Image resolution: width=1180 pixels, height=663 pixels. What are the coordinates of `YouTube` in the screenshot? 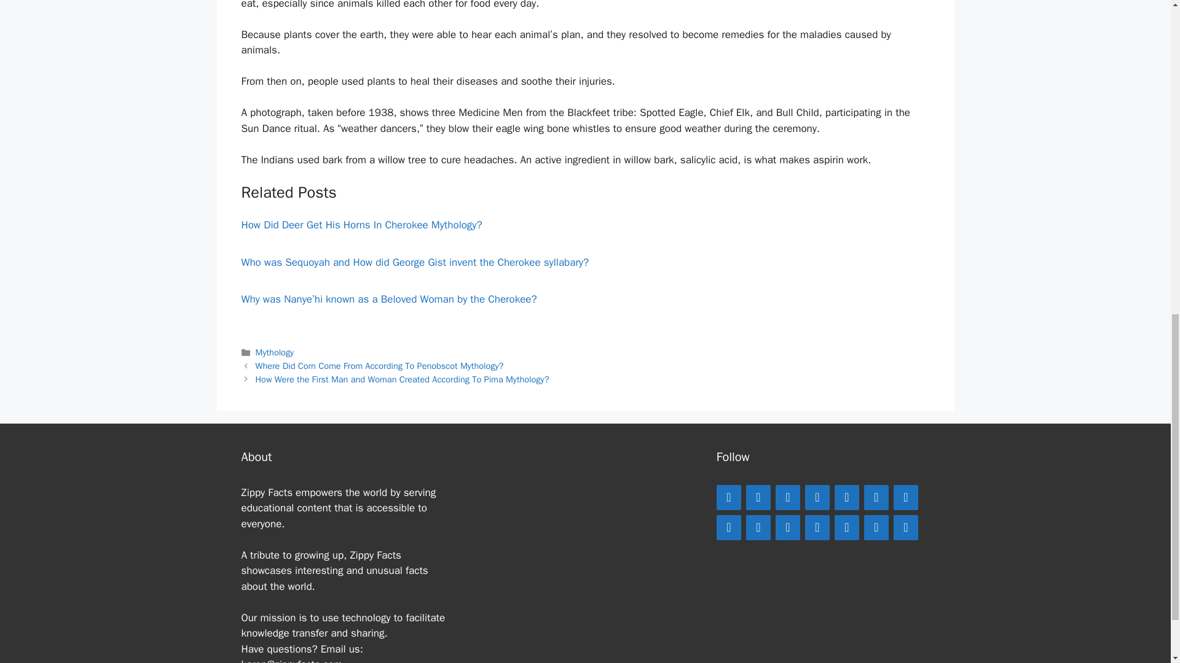 It's located at (876, 497).